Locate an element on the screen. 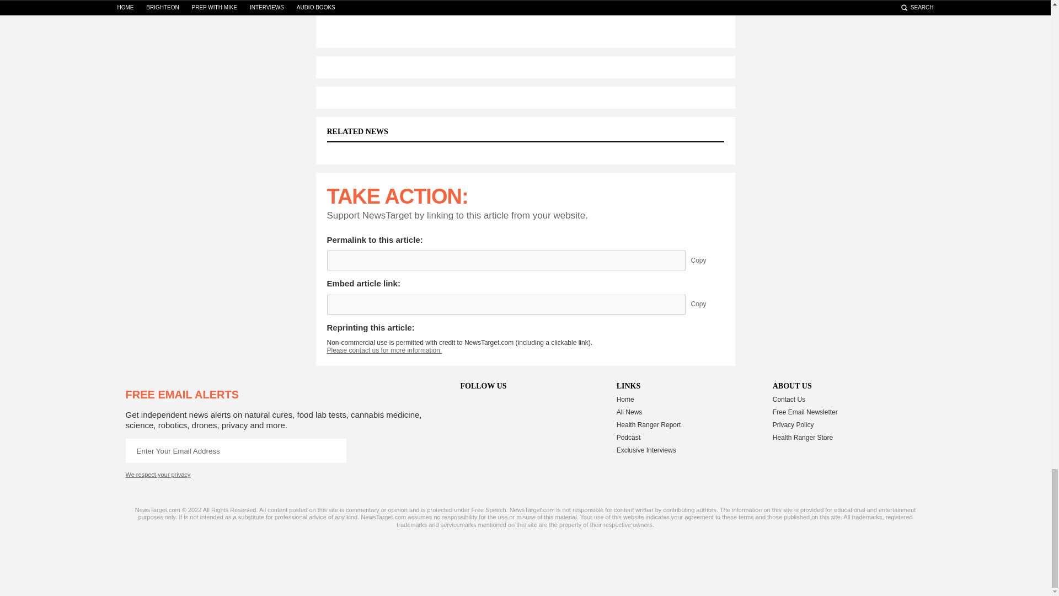  Continue is located at coordinates (334, 450).